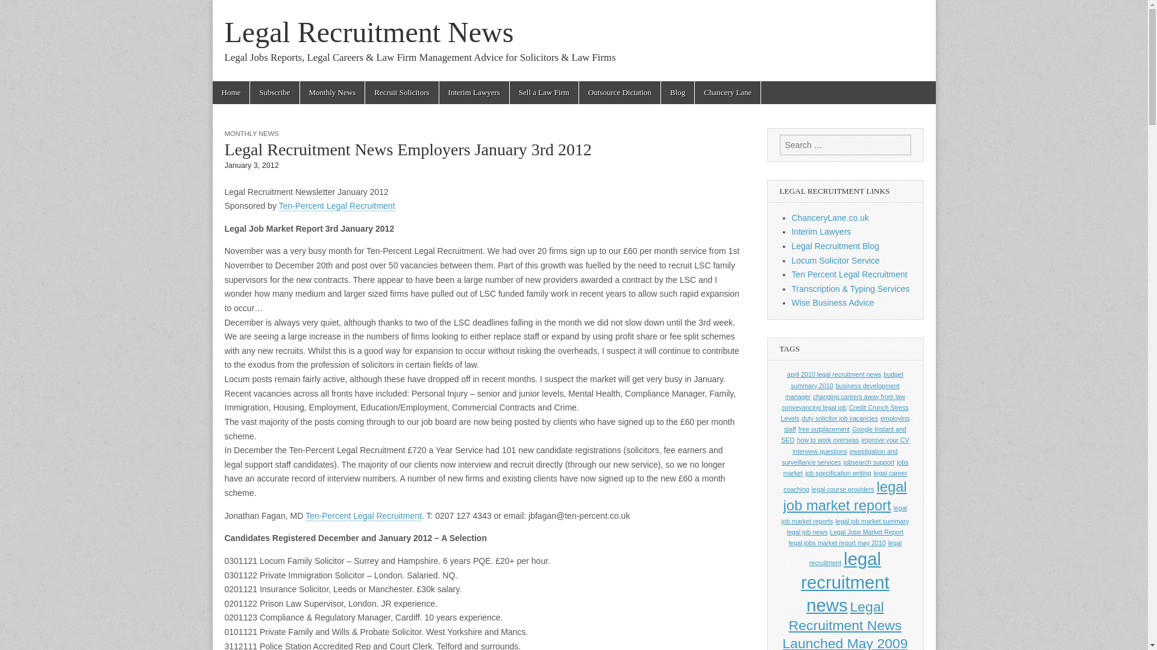  I want to click on budget summary 2010, so click(847, 379).